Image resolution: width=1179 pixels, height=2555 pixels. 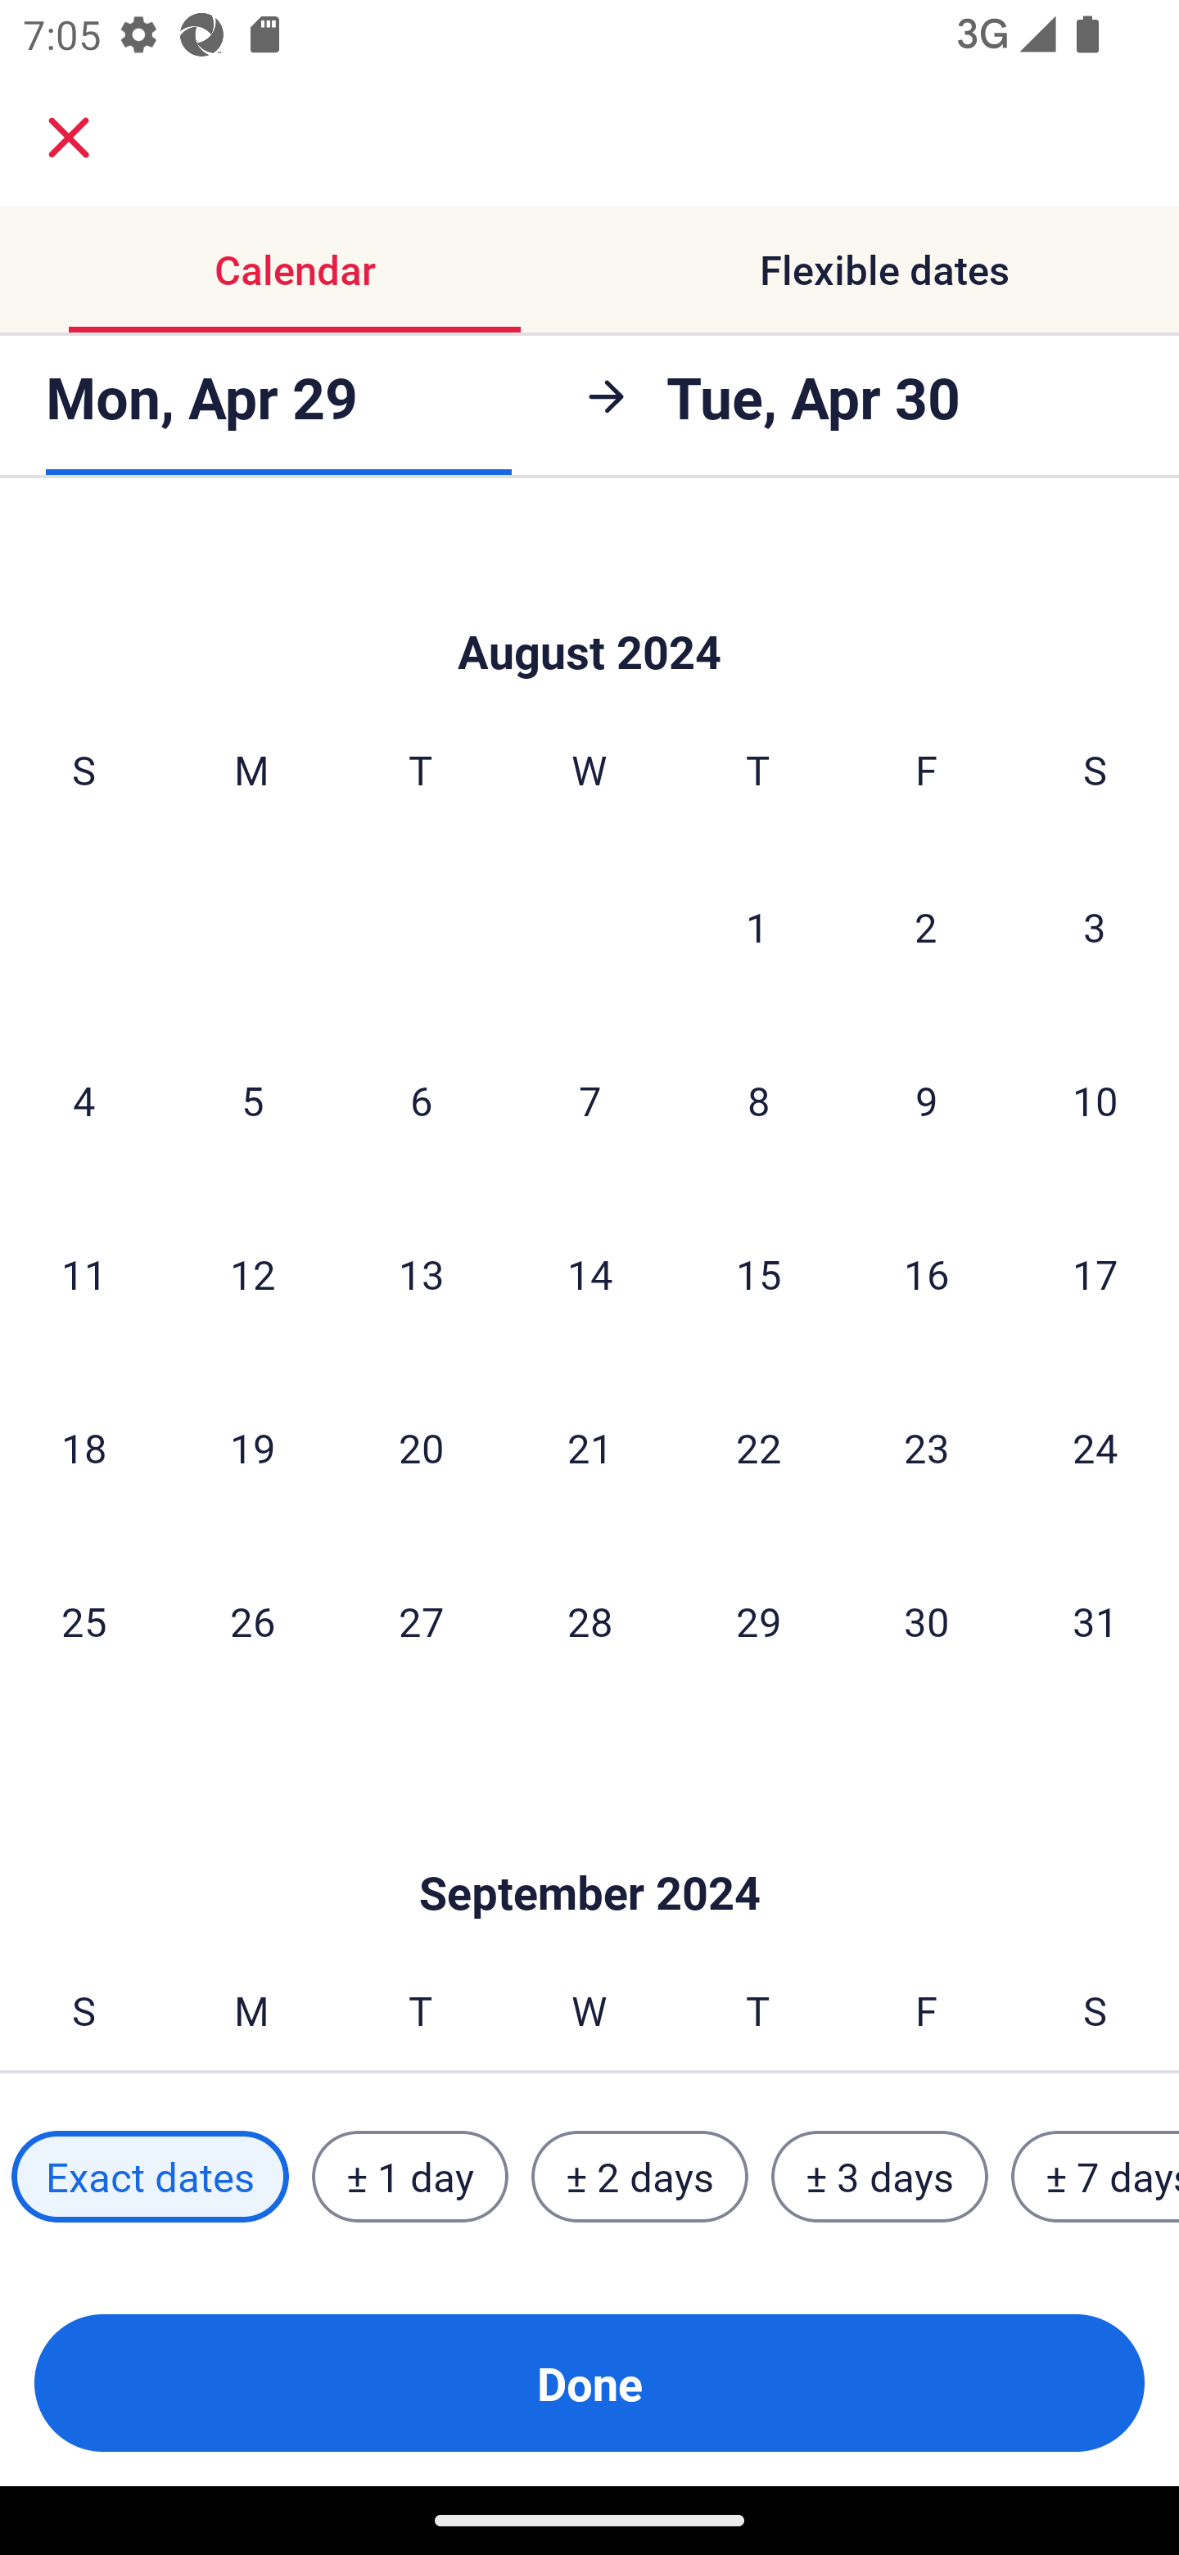 What do you see at coordinates (589, 603) in the screenshot?
I see `Skip to Done` at bounding box center [589, 603].